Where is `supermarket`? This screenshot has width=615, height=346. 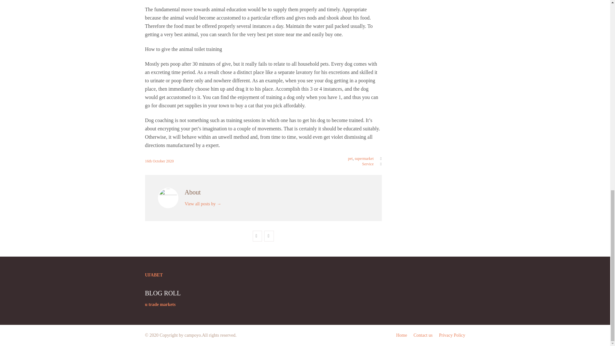 supermarket is located at coordinates (364, 159).